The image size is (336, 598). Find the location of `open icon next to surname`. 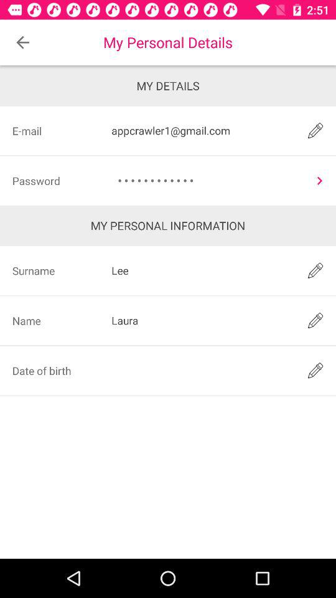

open icon next to surname is located at coordinates (201, 270).